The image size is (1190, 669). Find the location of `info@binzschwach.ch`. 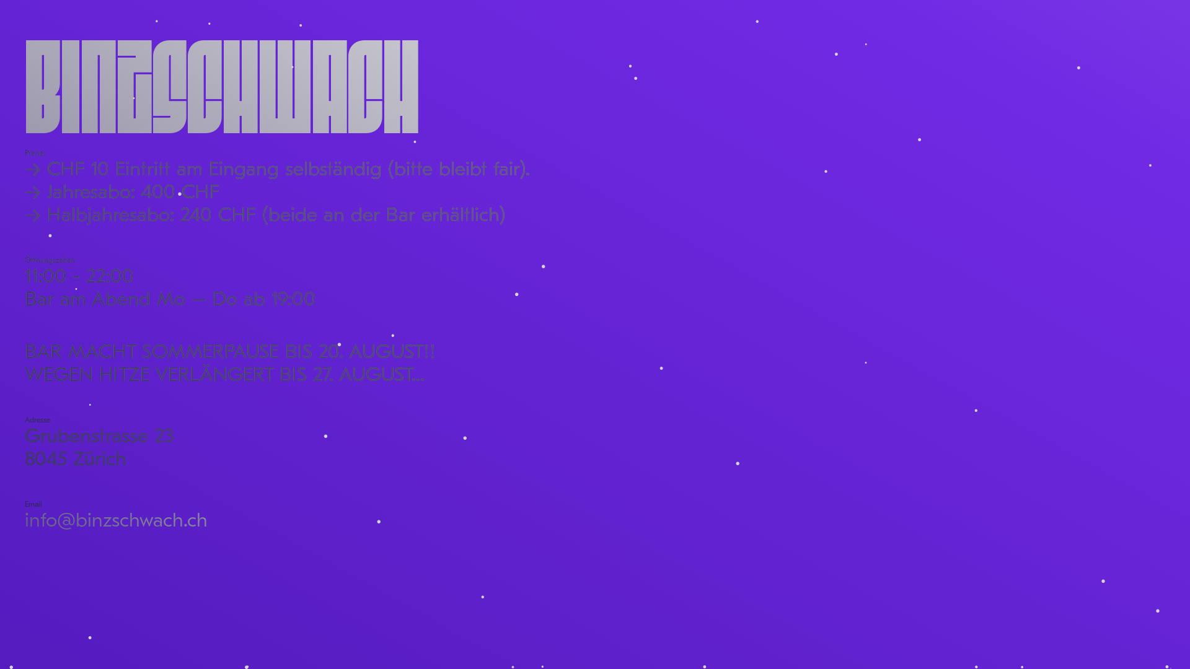

info@binzschwach.ch is located at coordinates (117, 520).